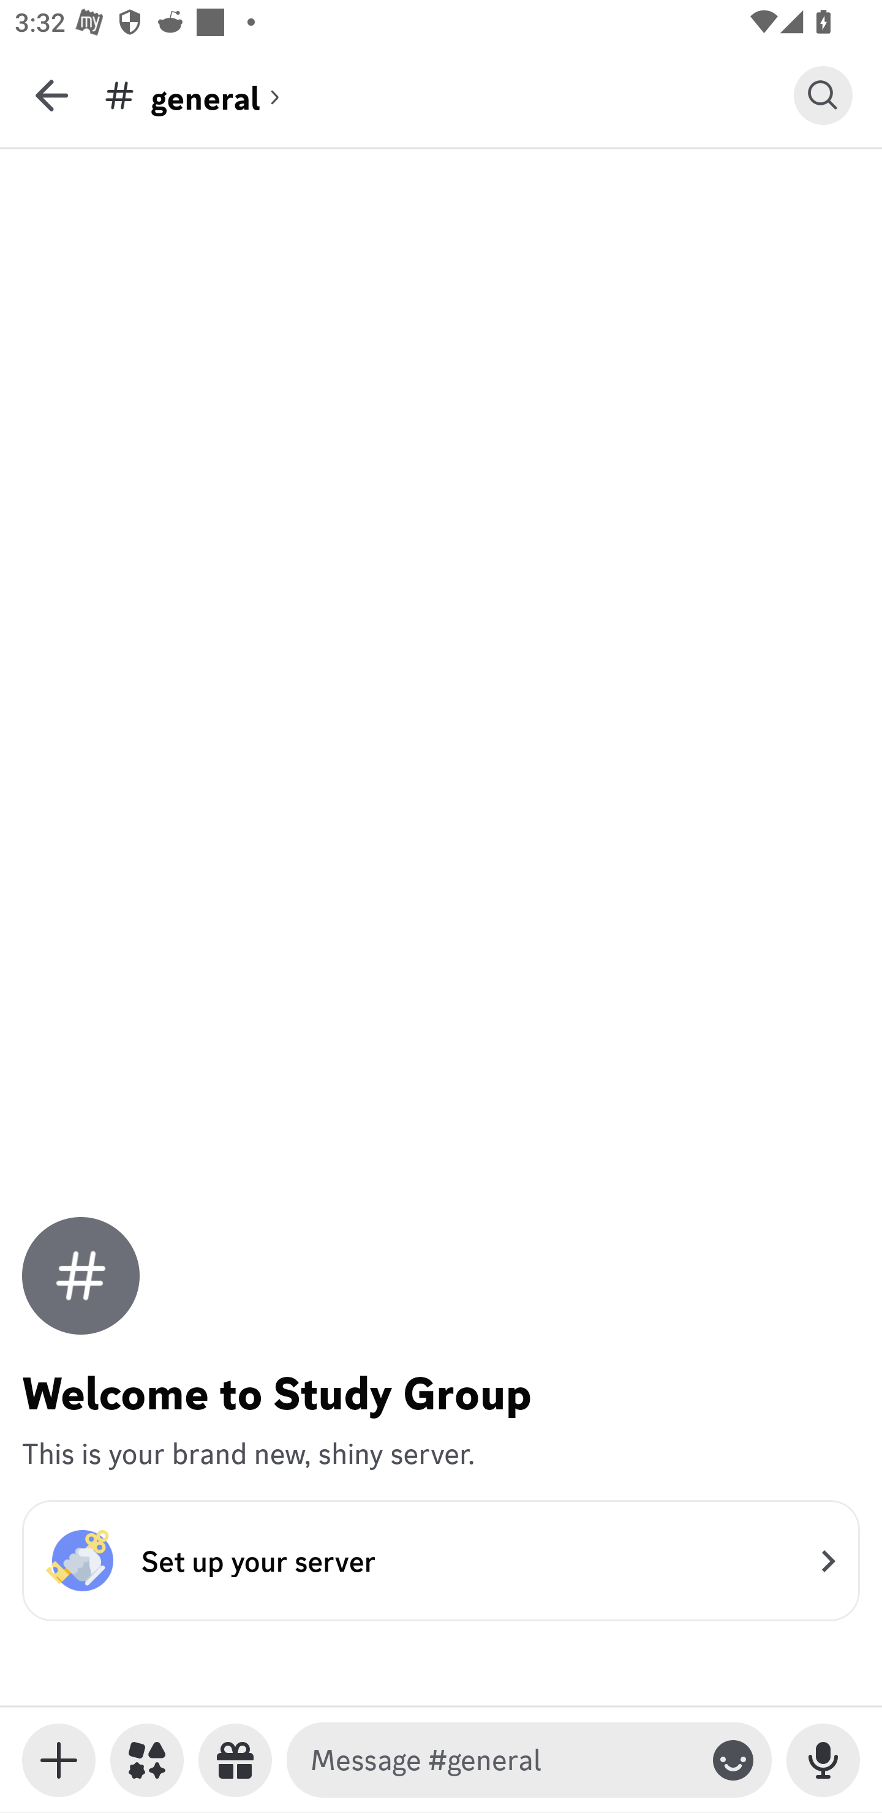 The height and width of the screenshot is (1813, 882). Describe the element at coordinates (733, 1760) in the screenshot. I see `Toggle emoji keyboard` at that location.